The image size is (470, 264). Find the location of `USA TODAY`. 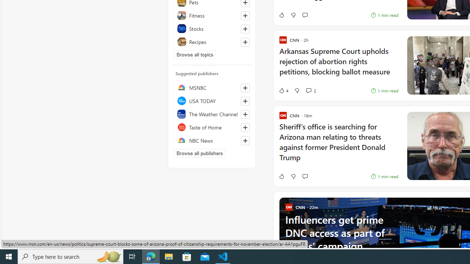

USA TODAY is located at coordinates (212, 100).